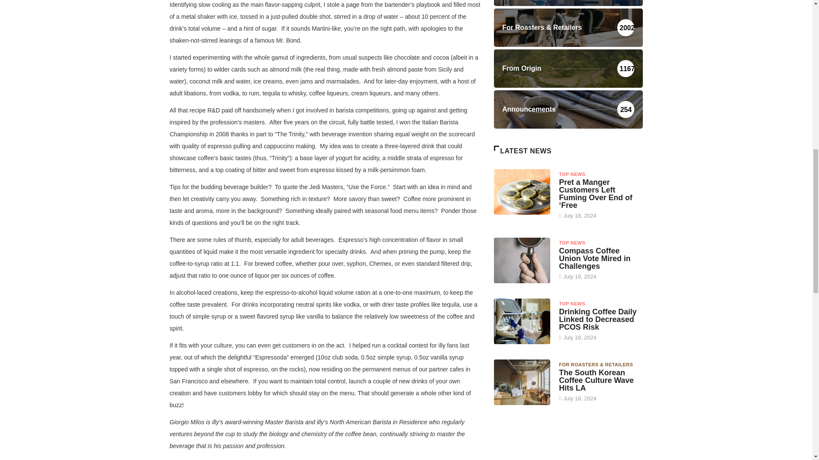 Image resolution: width=819 pixels, height=460 pixels. Describe the element at coordinates (522, 260) in the screenshot. I see `Compass Coffee Union Vote Mired in Challenges` at that location.